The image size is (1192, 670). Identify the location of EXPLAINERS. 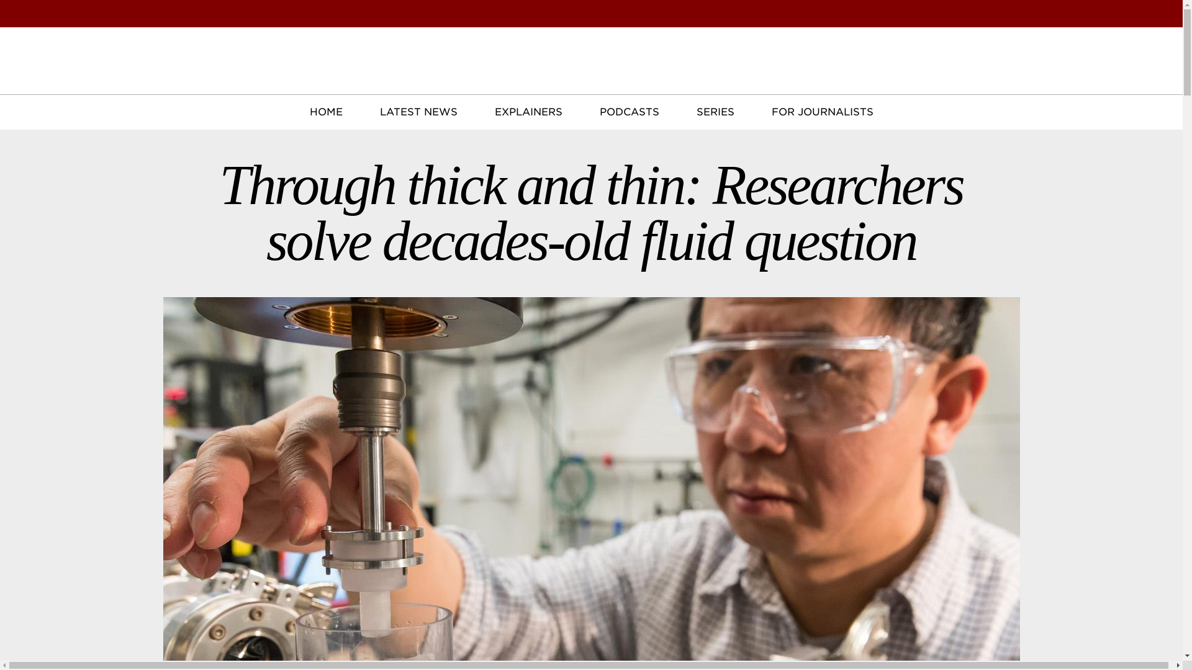
(1165, 14).